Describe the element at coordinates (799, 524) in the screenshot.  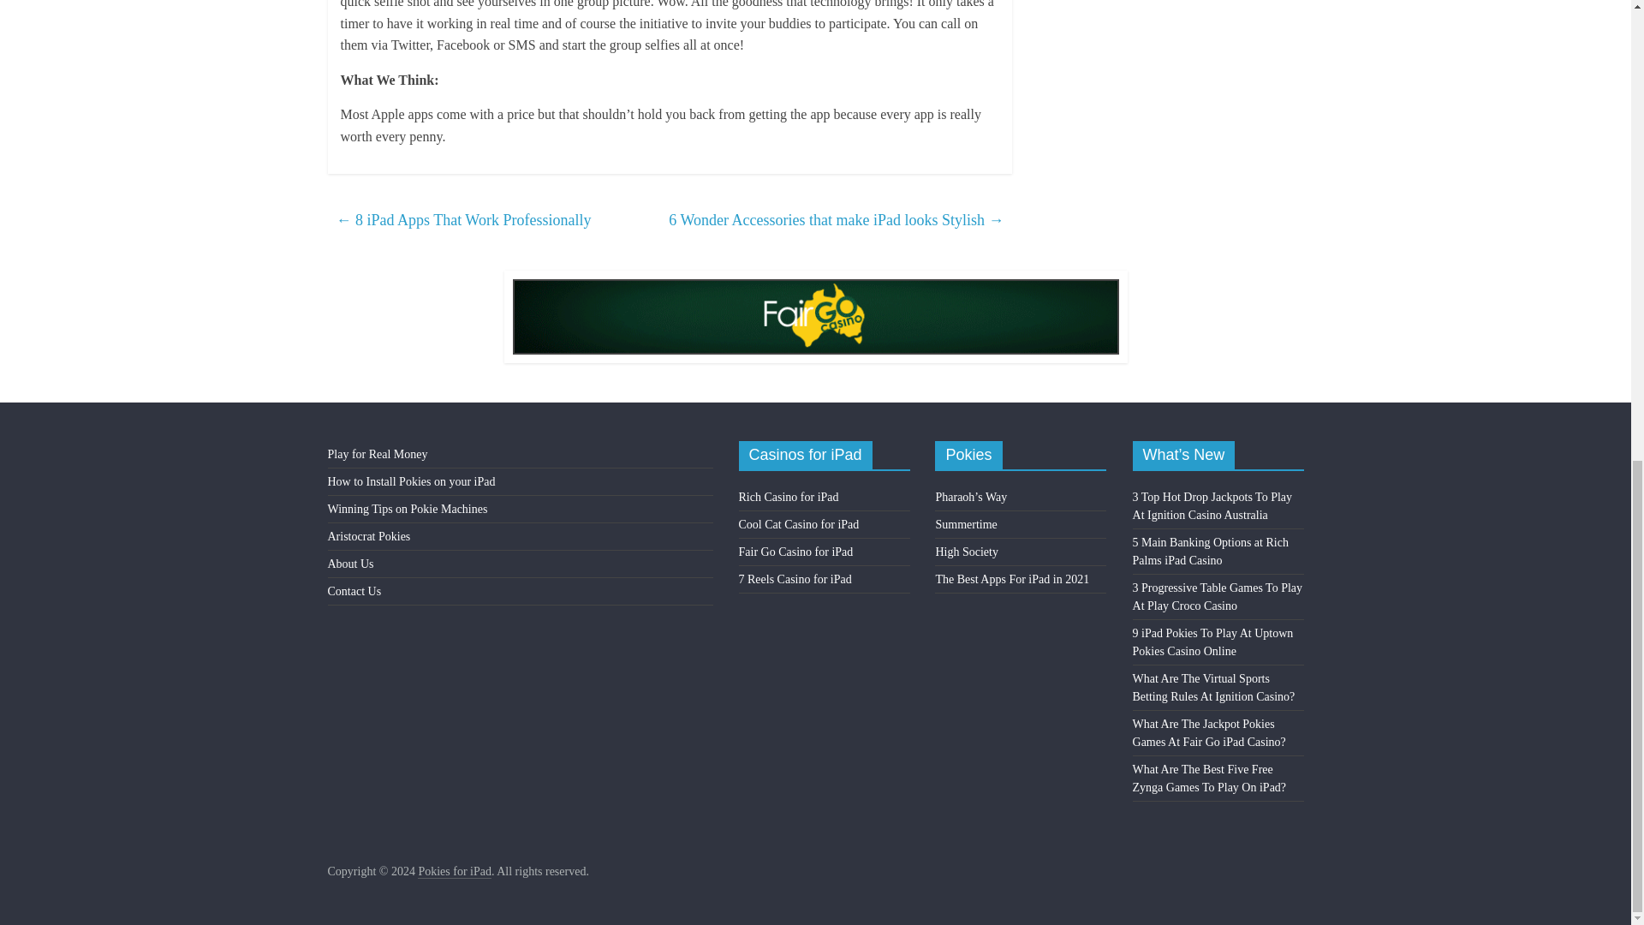
I see `Cool Cat Casino for iPad` at that location.